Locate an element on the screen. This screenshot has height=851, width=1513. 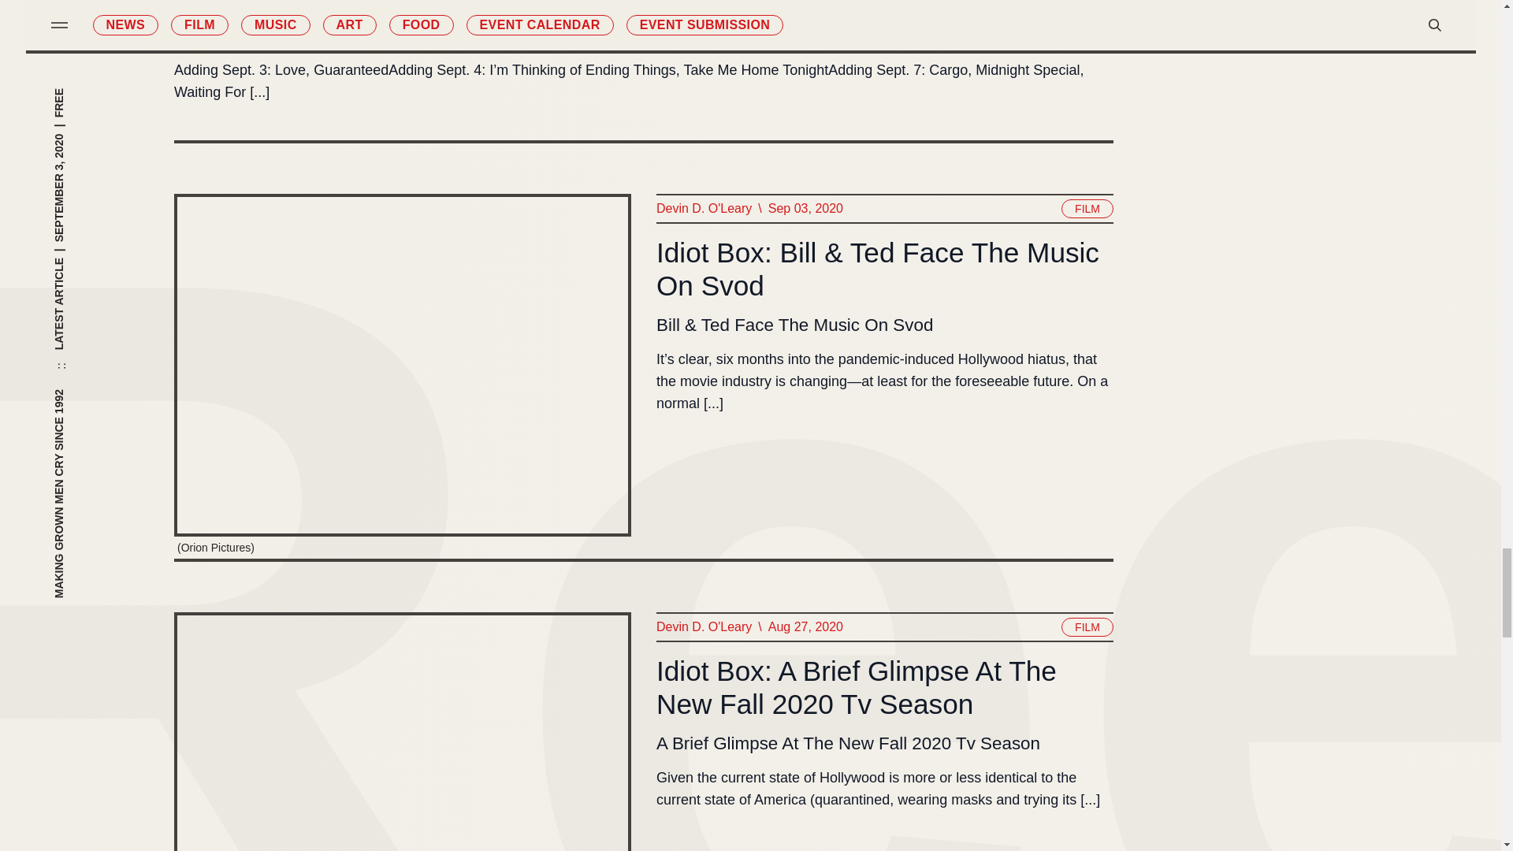
FILM is located at coordinates (1087, 208).